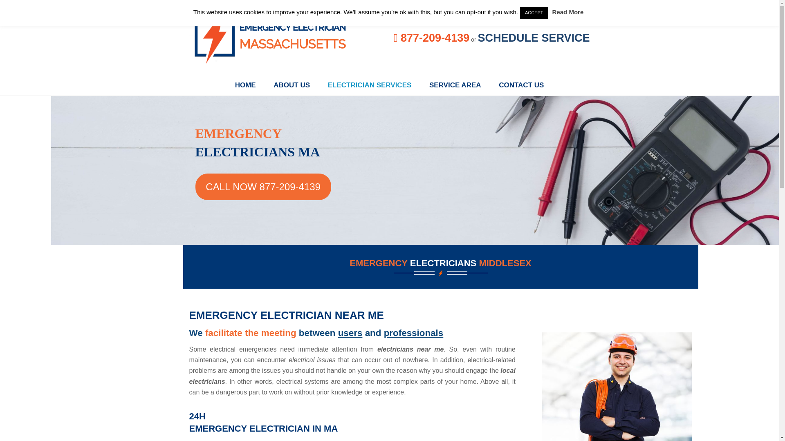 The image size is (785, 441). I want to click on SERVICE AREA, so click(455, 85).